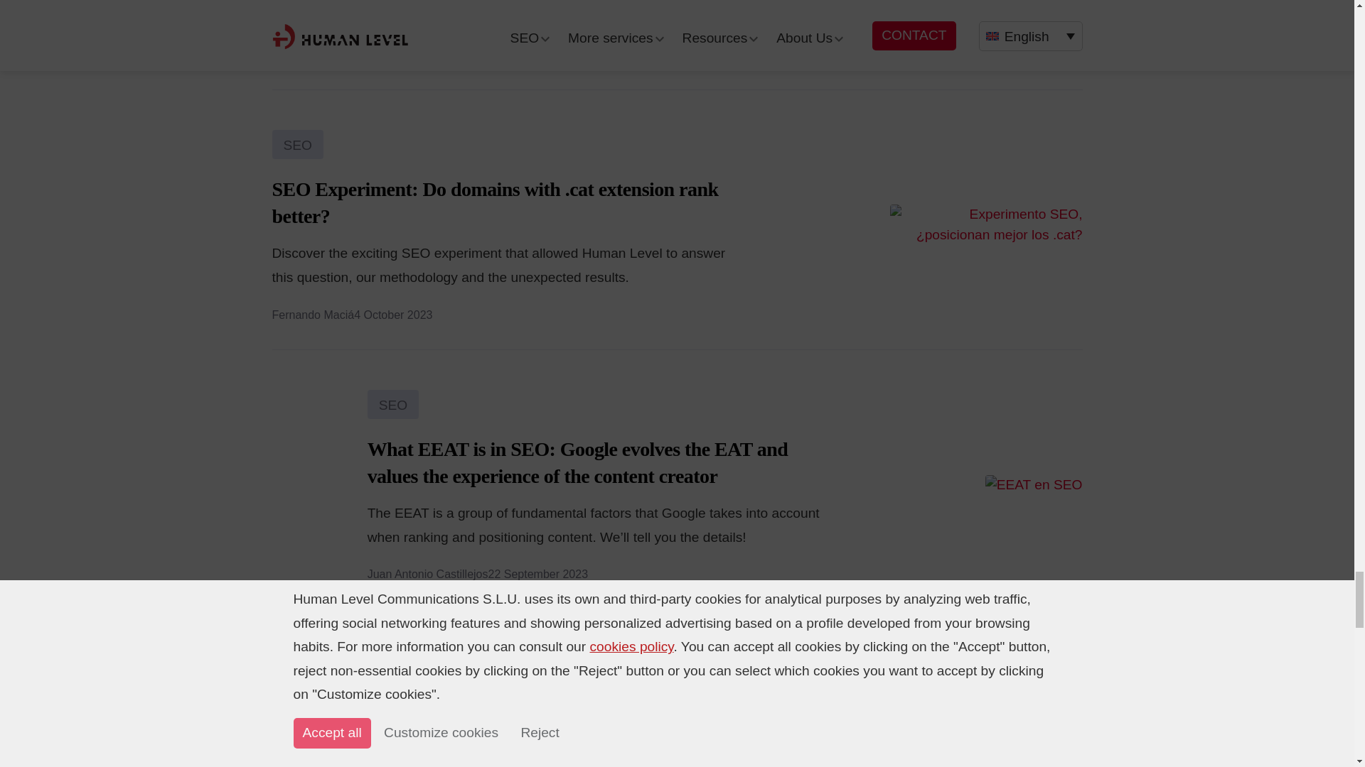  Describe the element at coordinates (985, 224) in the screenshot. I see `SEO Experiment: Do domains with .cat extension rank better?` at that location.